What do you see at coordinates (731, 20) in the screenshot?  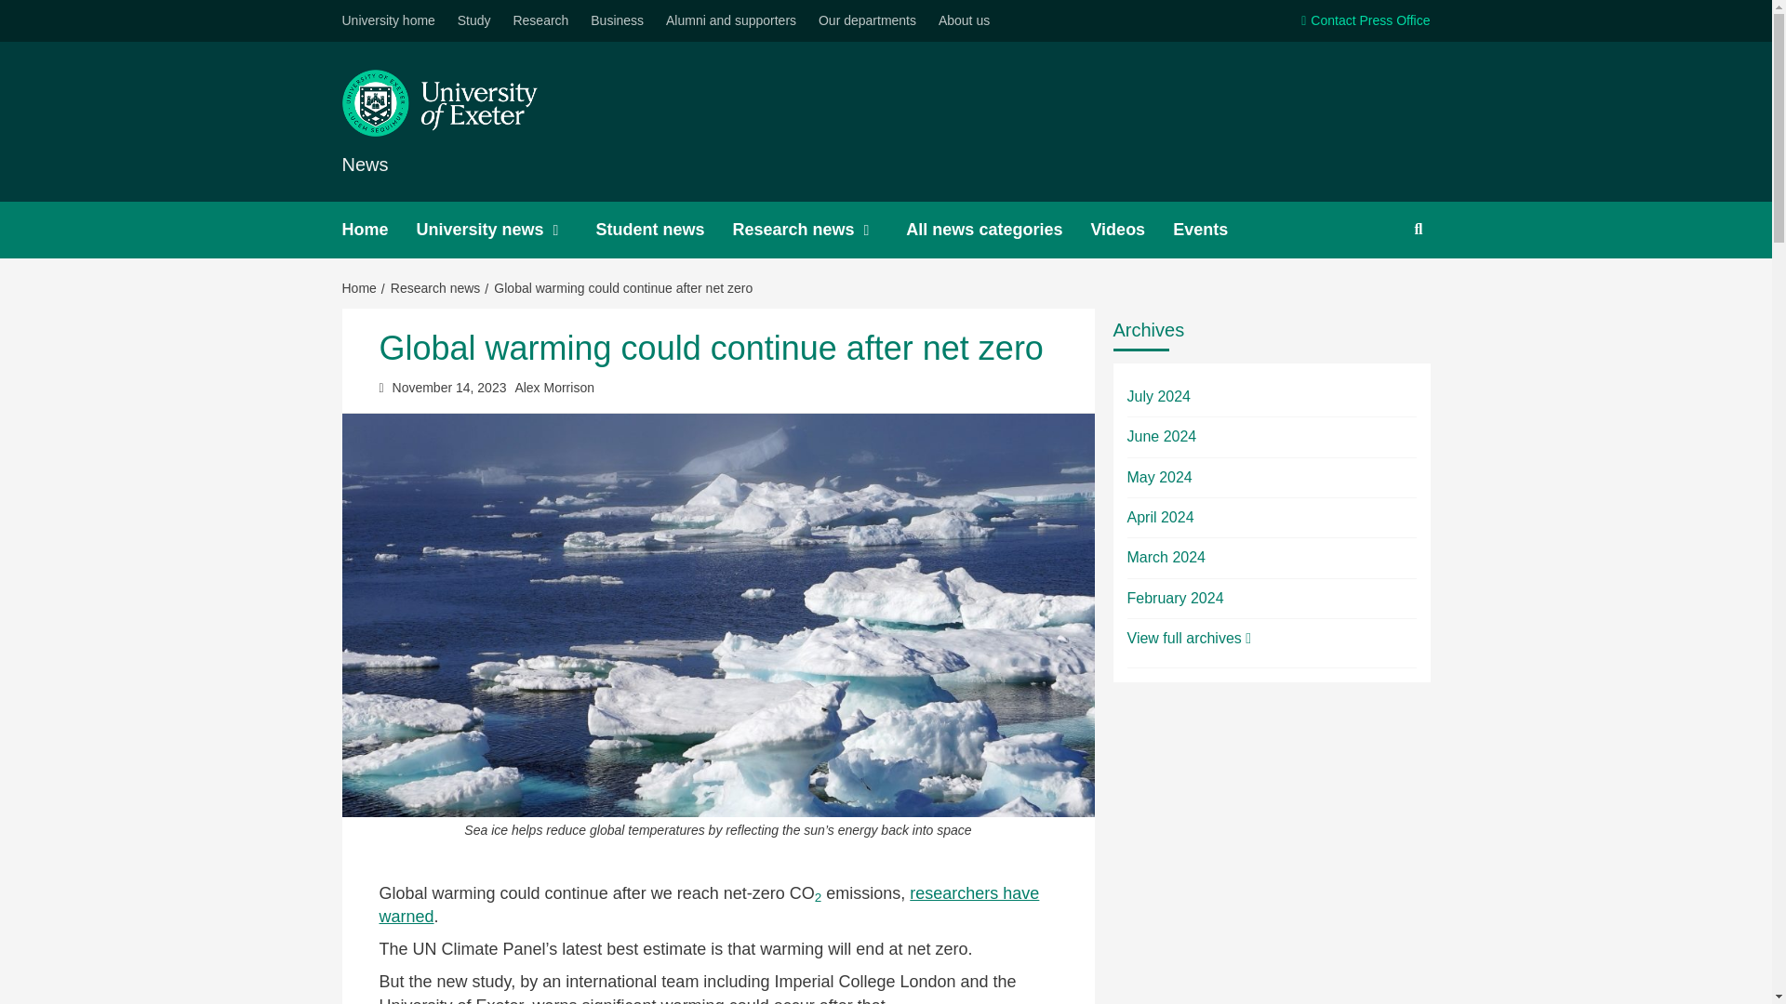 I see `Alumni and supporters` at bounding box center [731, 20].